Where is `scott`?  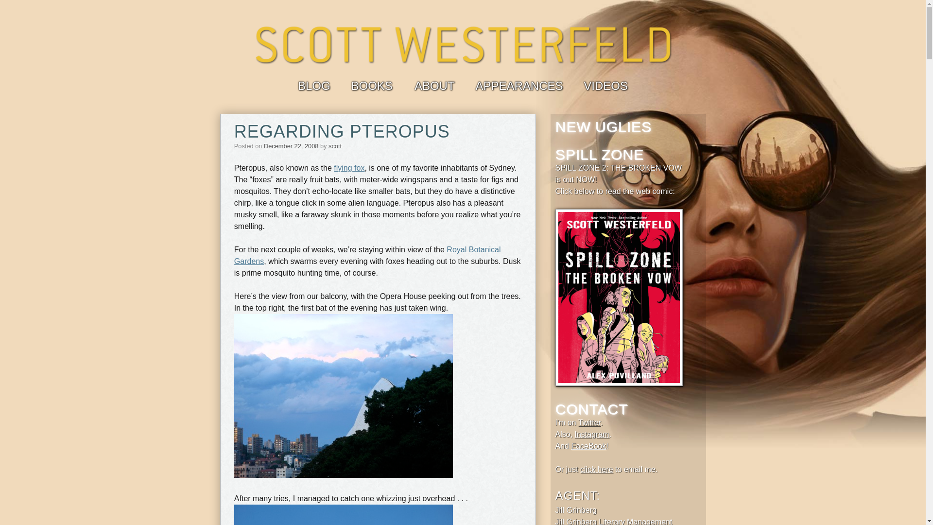
scott is located at coordinates (334, 146).